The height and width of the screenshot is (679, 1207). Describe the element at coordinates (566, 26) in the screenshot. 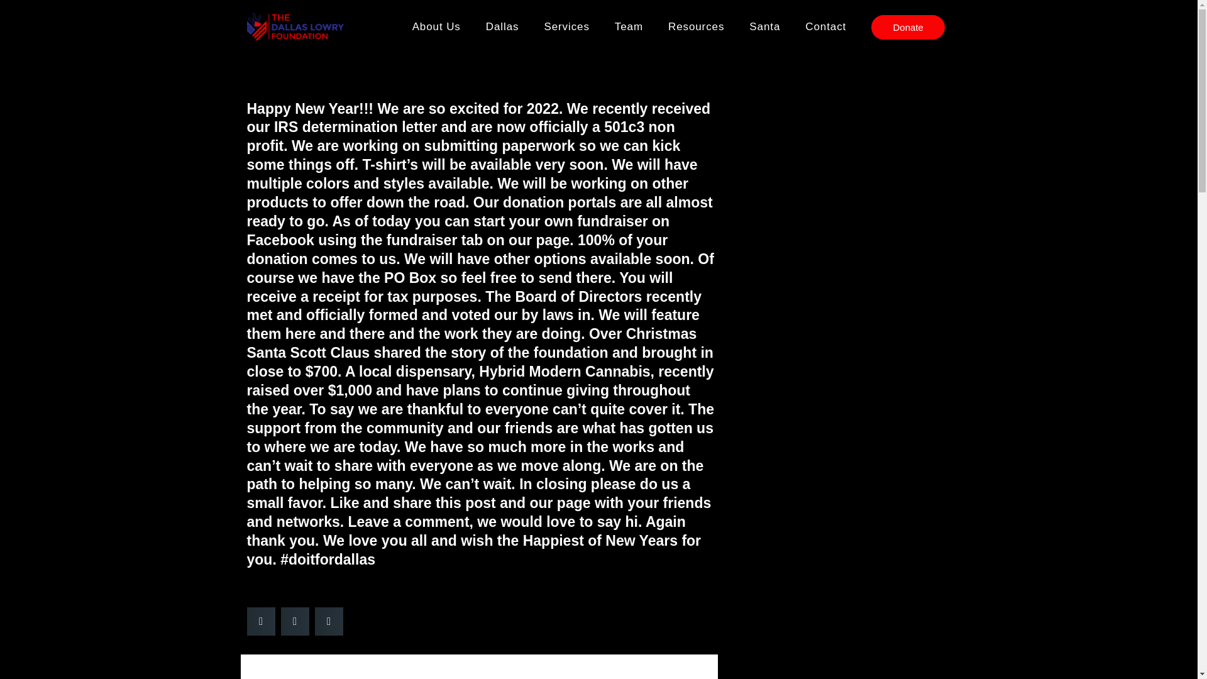

I see `Services` at that location.